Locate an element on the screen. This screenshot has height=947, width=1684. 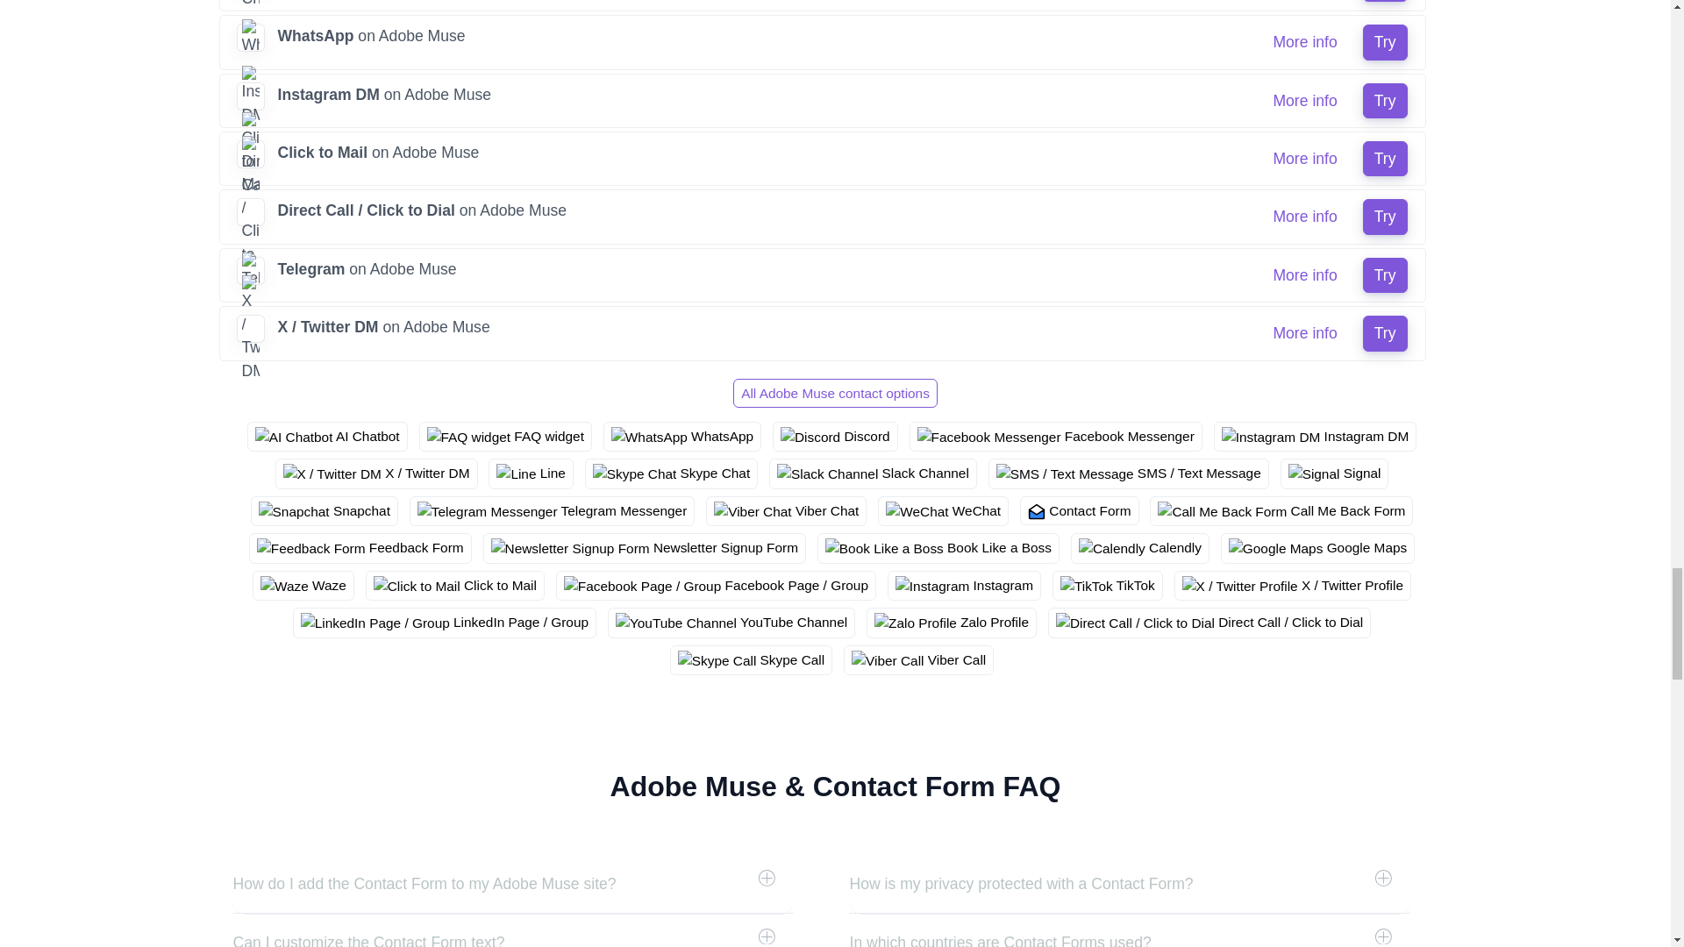
More info is located at coordinates (1305, 101).